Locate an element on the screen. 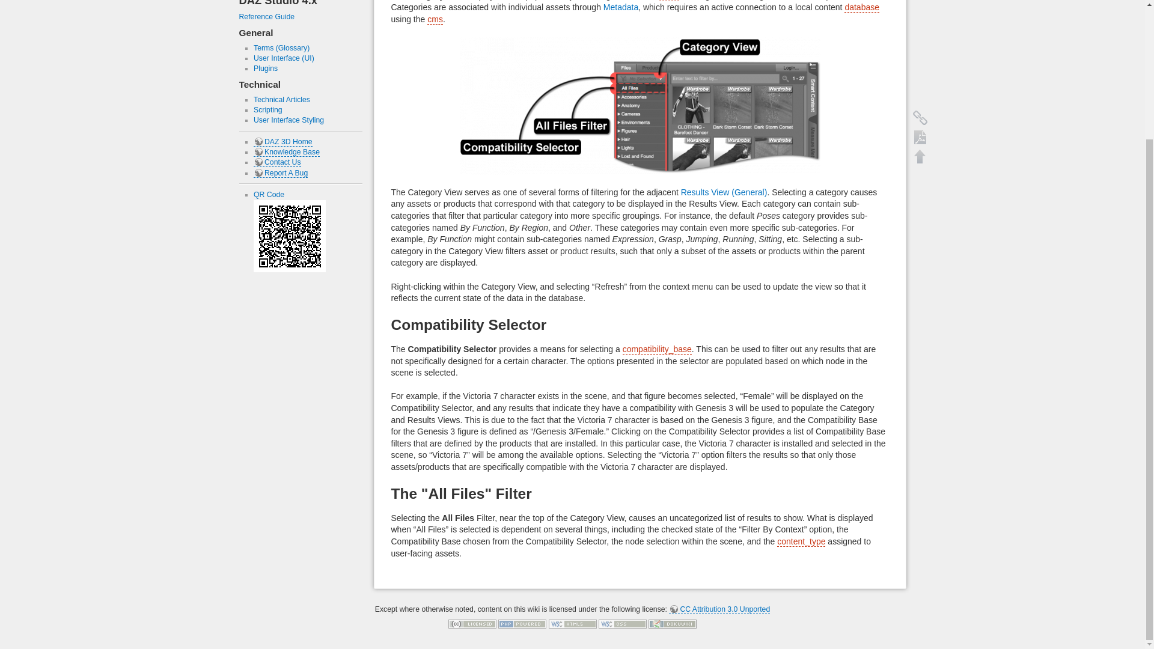 The height and width of the screenshot is (649, 1154). Knowledge Base is located at coordinates (286, 153).